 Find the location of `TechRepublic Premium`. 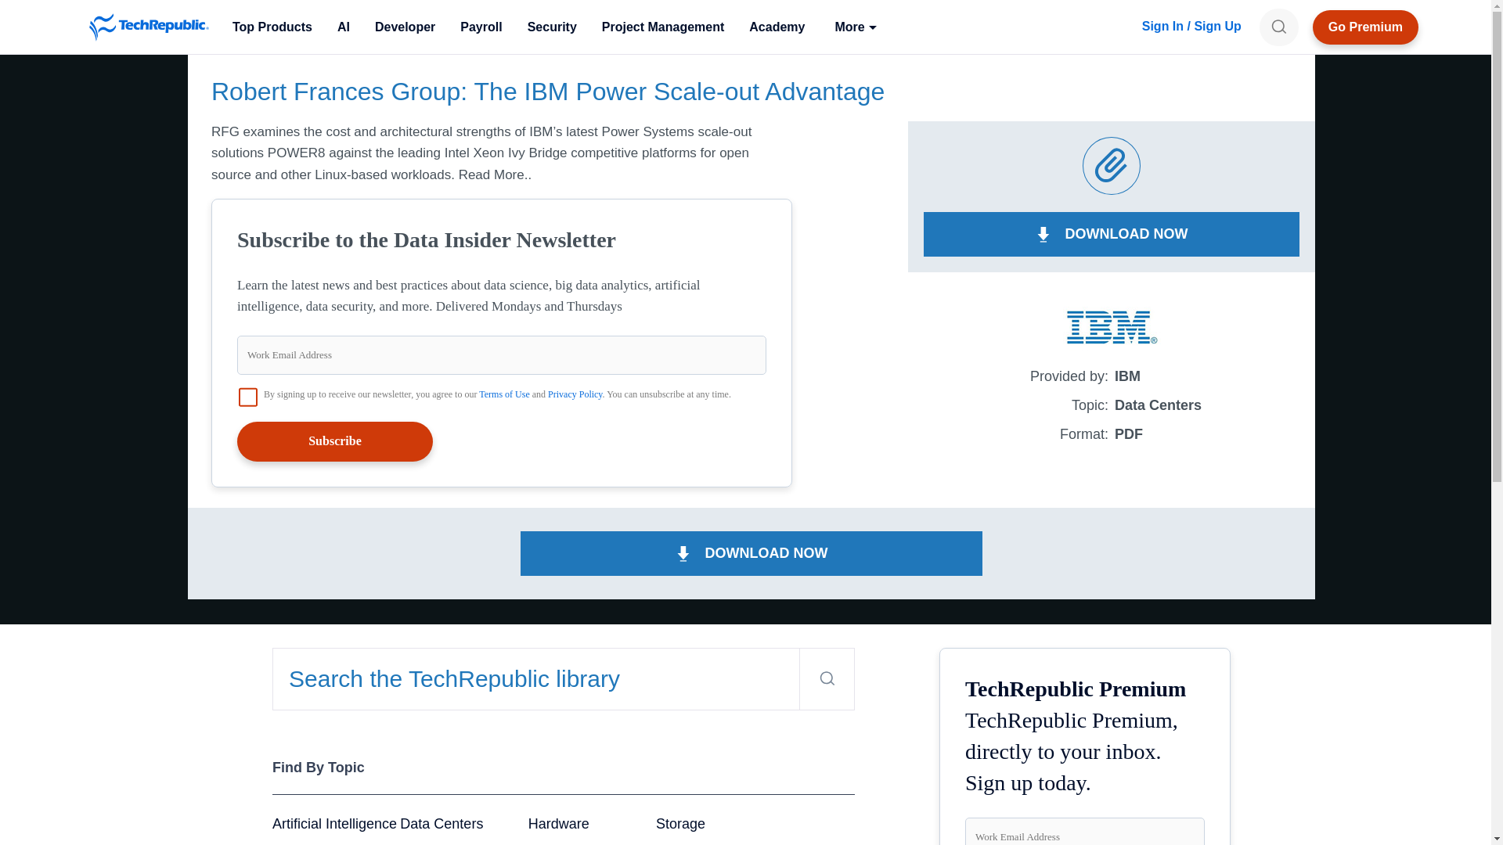

TechRepublic Premium is located at coordinates (1365, 27).